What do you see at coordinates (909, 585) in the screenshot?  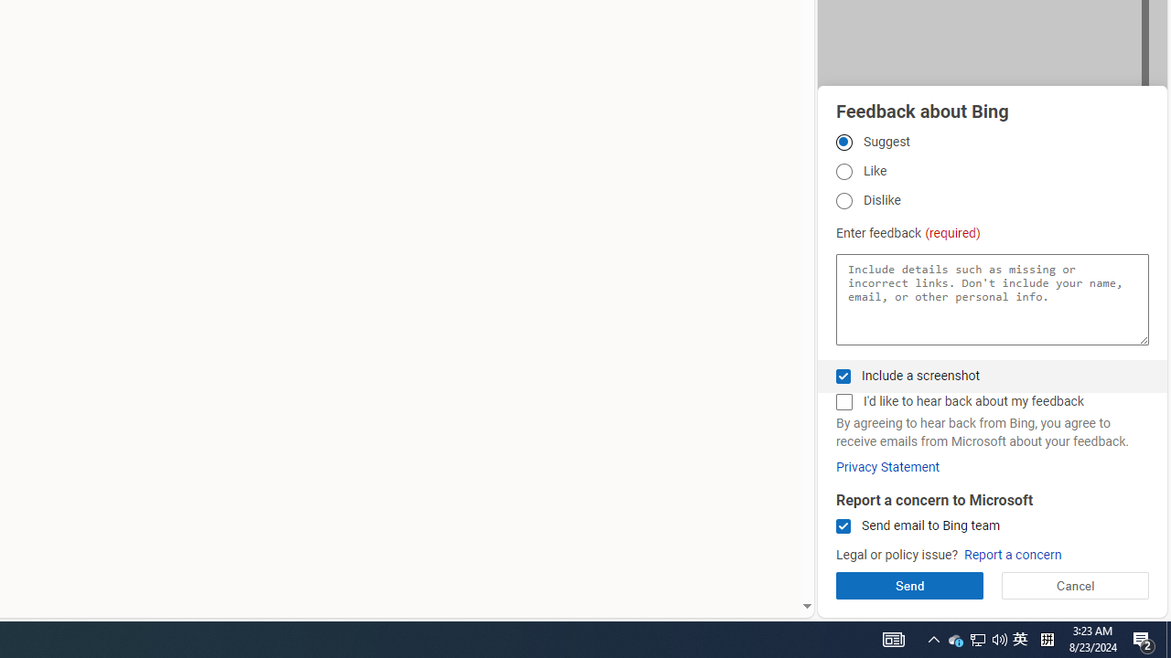 I see `Send` at bounding box center [909, 585].